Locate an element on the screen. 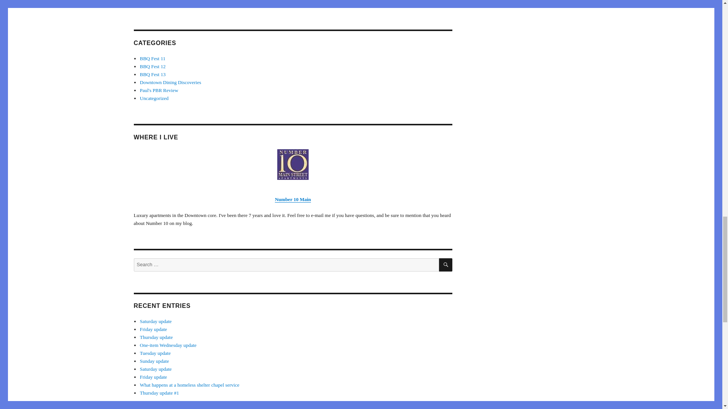  Paul's PBR Review is located at coordinates (159, 90).